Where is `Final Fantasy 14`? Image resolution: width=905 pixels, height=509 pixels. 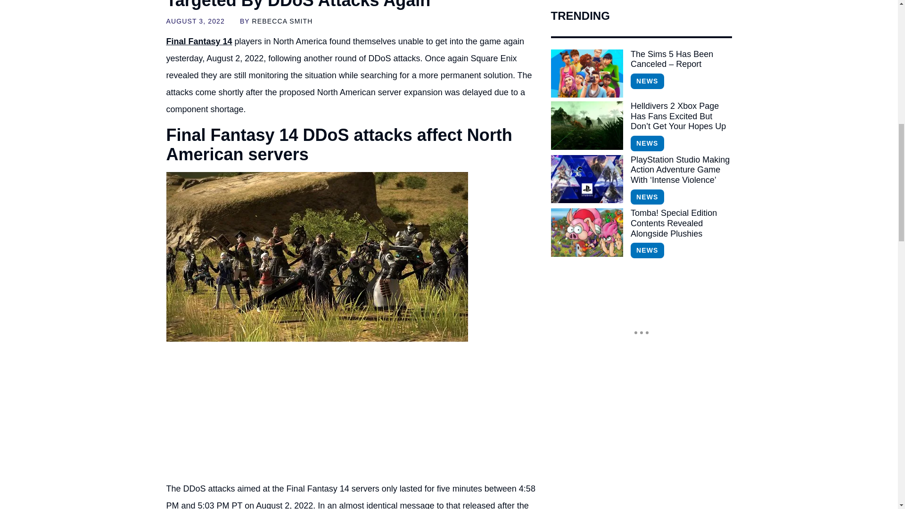
Final Fantasy 14 is located at coordinates (198, 41).